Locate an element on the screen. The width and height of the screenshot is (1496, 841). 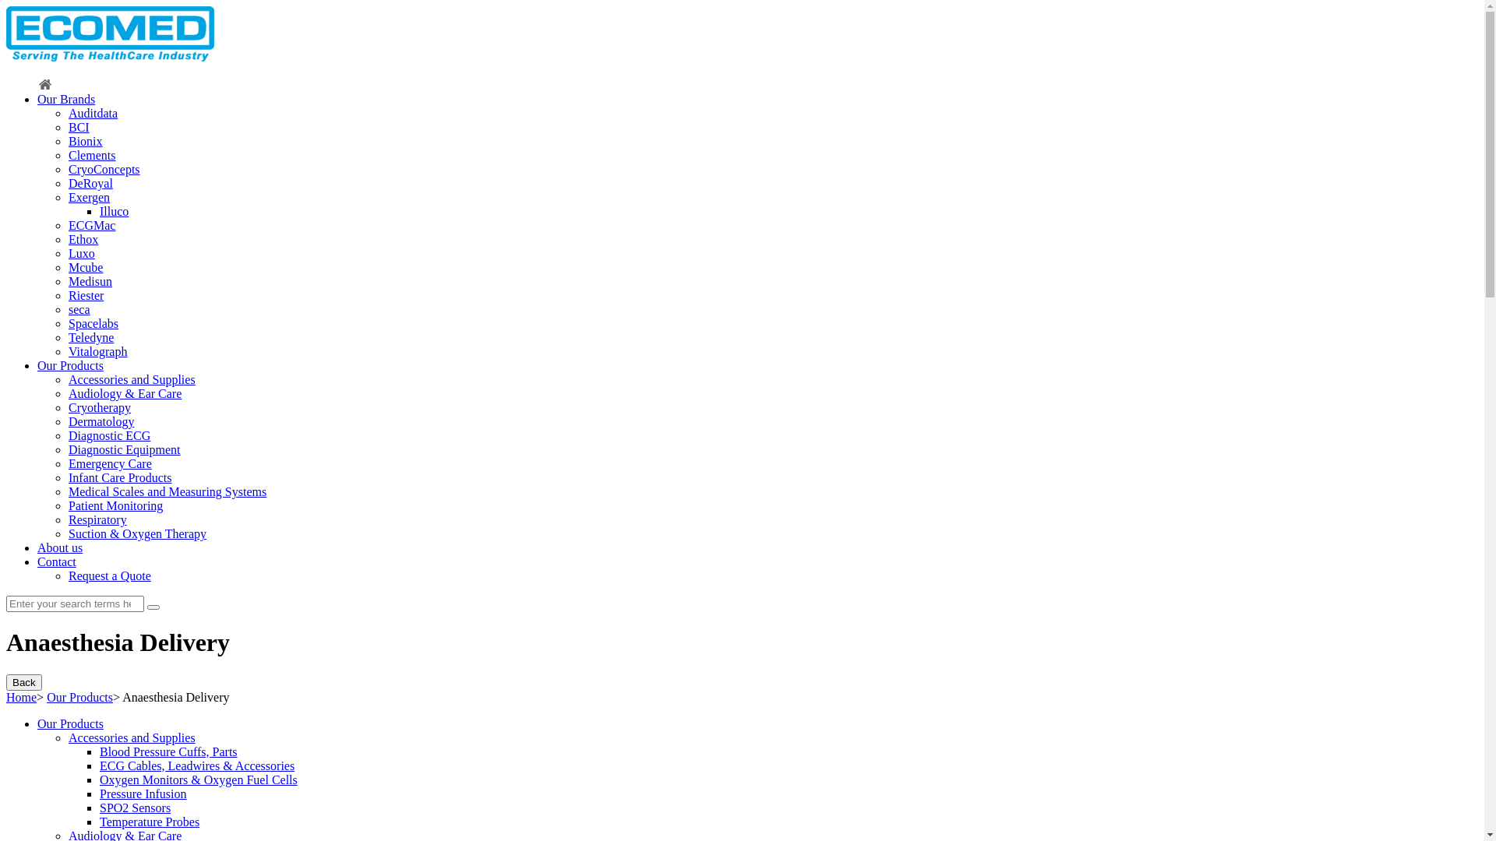
Our Brands is located at coordinates (66, 100).